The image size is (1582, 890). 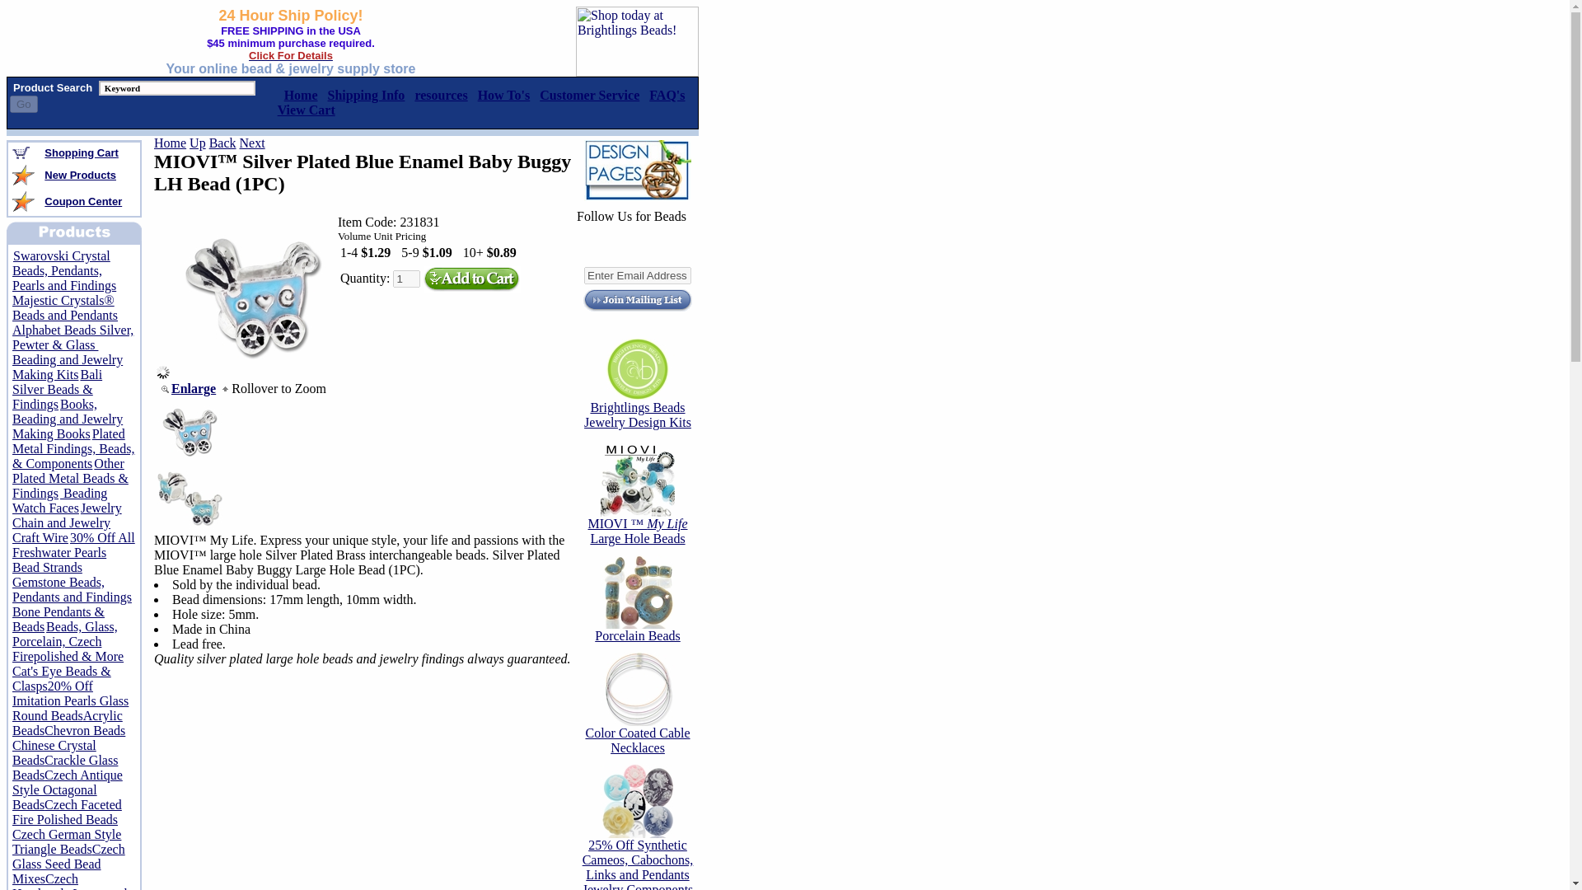 What do you see at coordinates (366, 95) in the screenshot?
I see `Shipping Info` at bounding box center [366, 95].